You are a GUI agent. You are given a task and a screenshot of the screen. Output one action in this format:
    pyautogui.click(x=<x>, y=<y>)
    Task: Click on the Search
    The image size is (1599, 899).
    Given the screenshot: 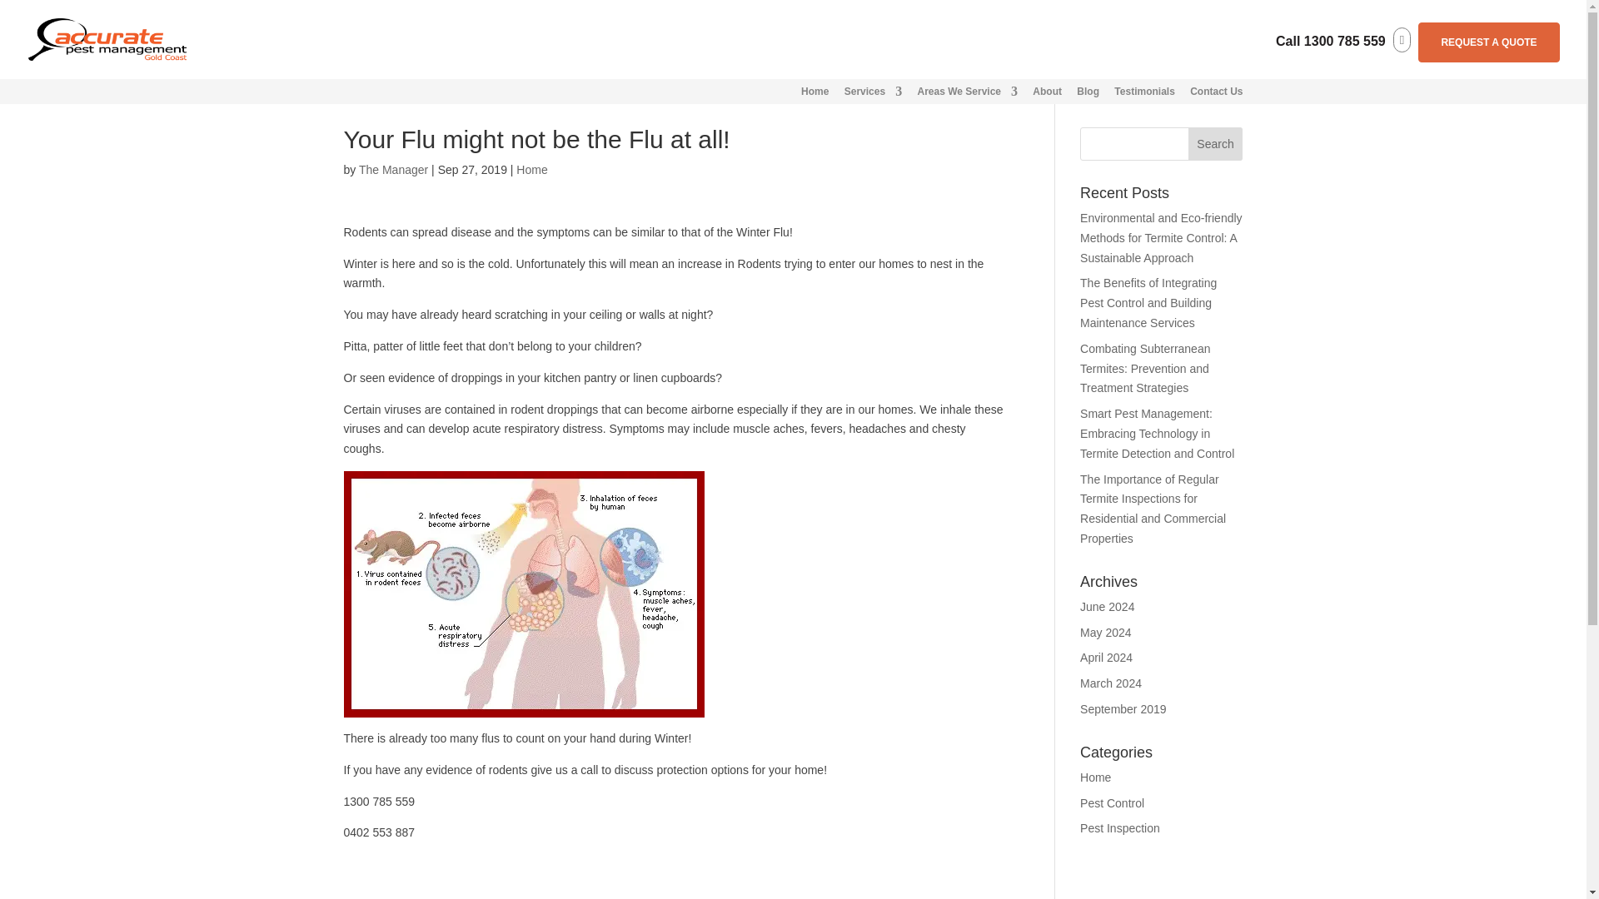 What is the action you would take?
    pyautogui.click(x=1216, y=144)
    